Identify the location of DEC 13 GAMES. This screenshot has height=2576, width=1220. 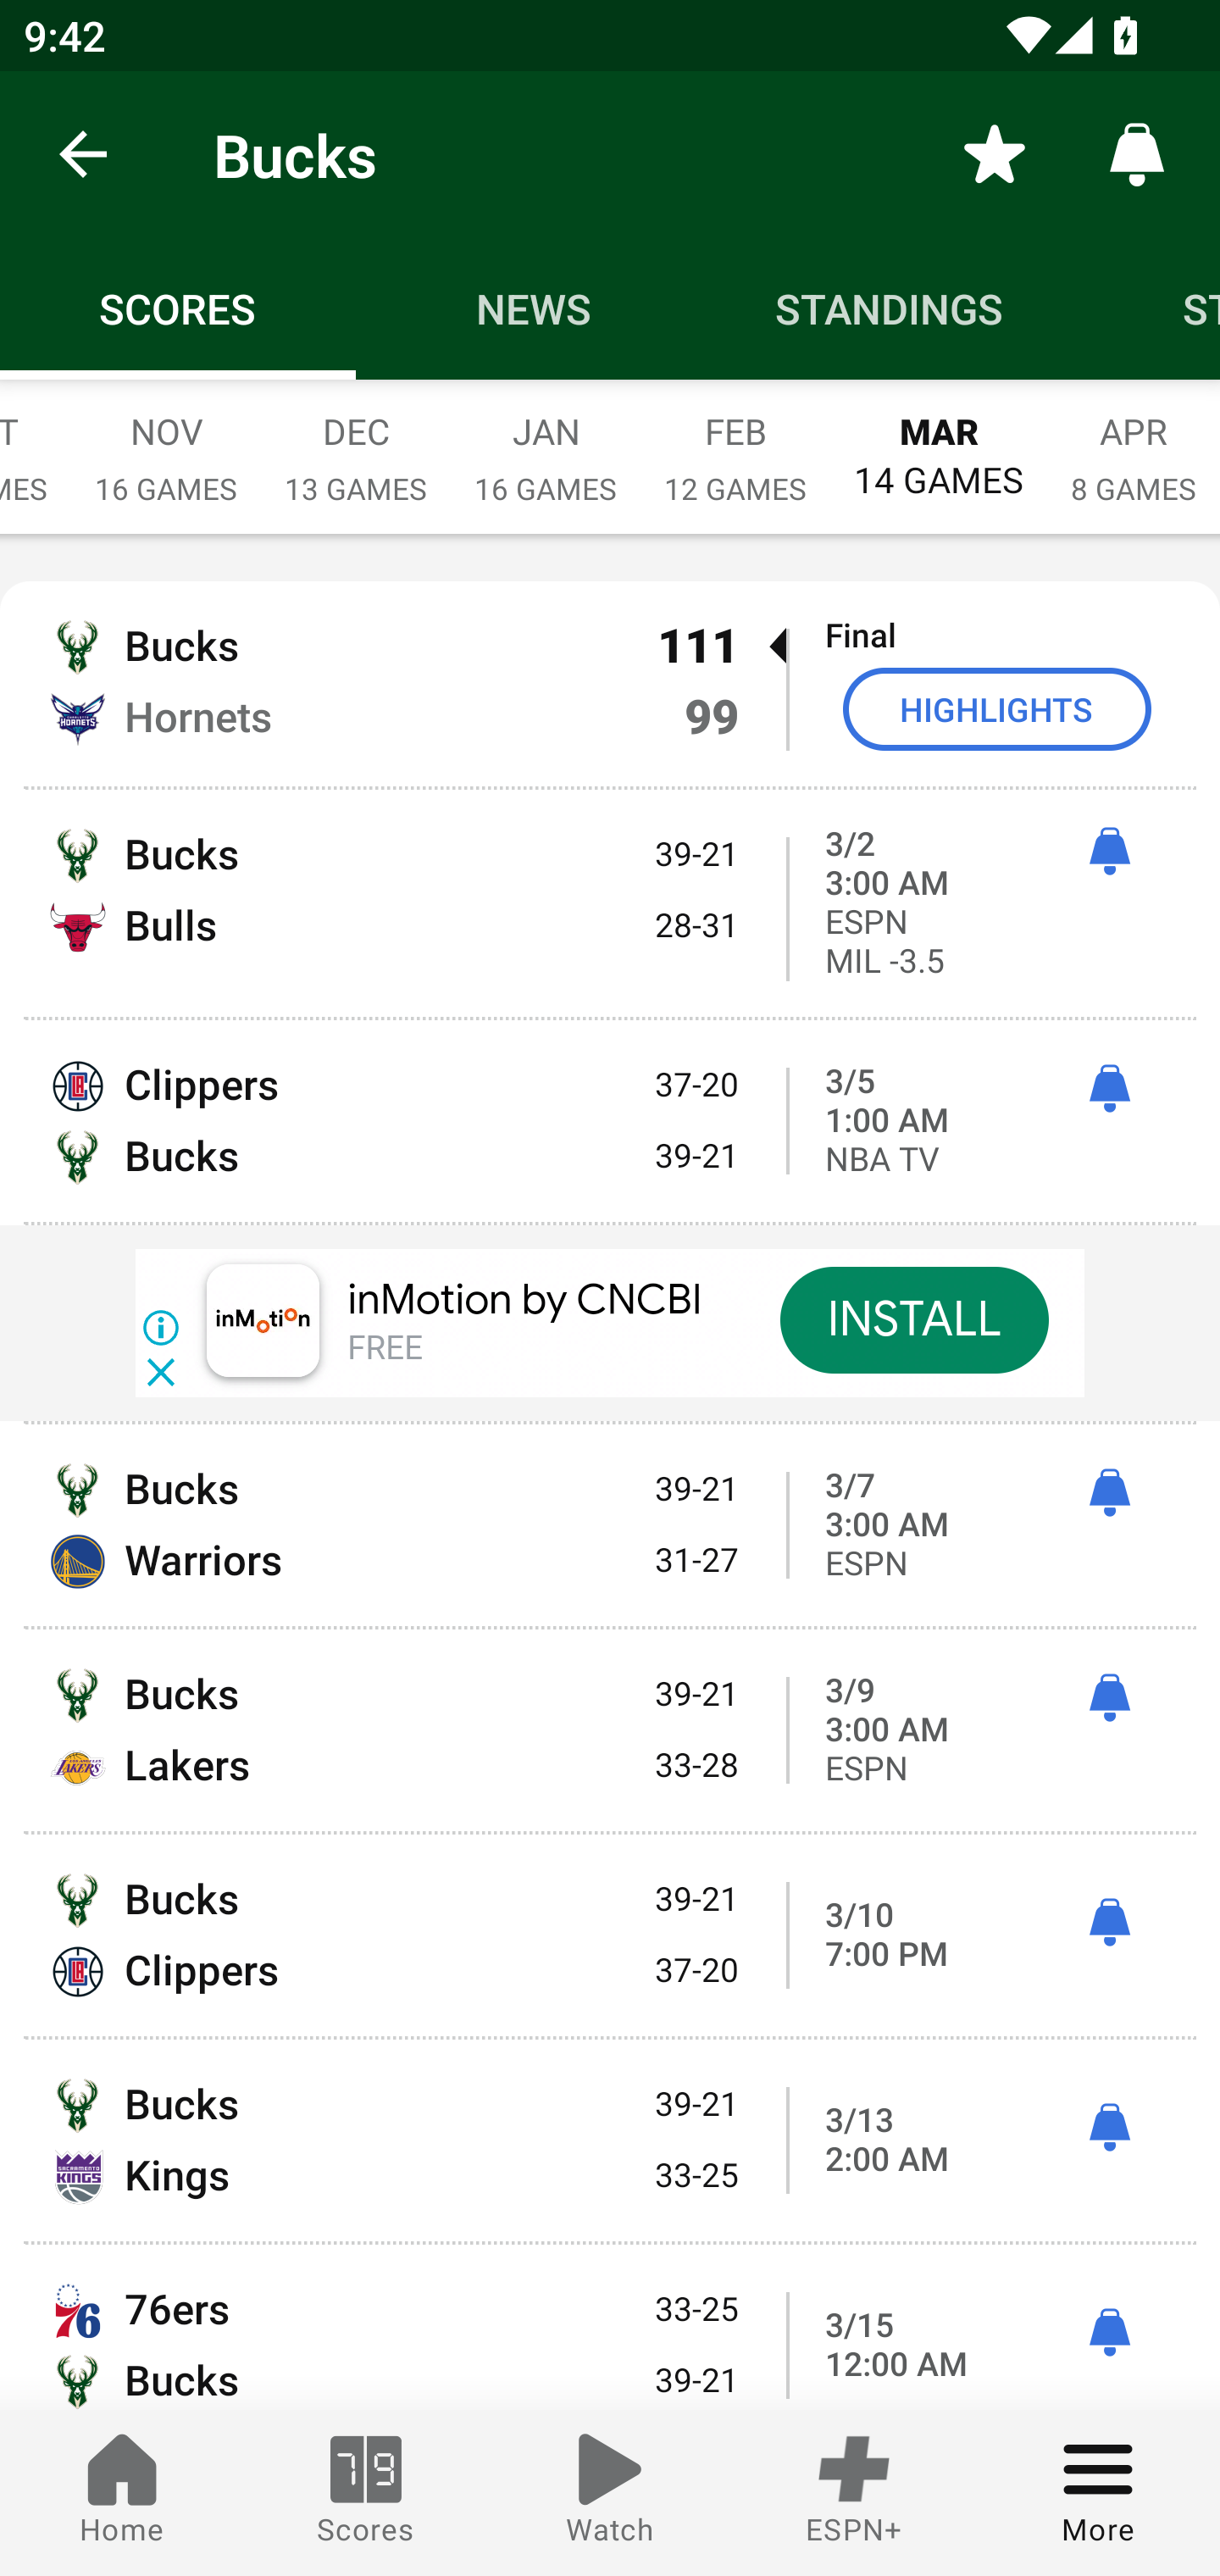
(356, 441).